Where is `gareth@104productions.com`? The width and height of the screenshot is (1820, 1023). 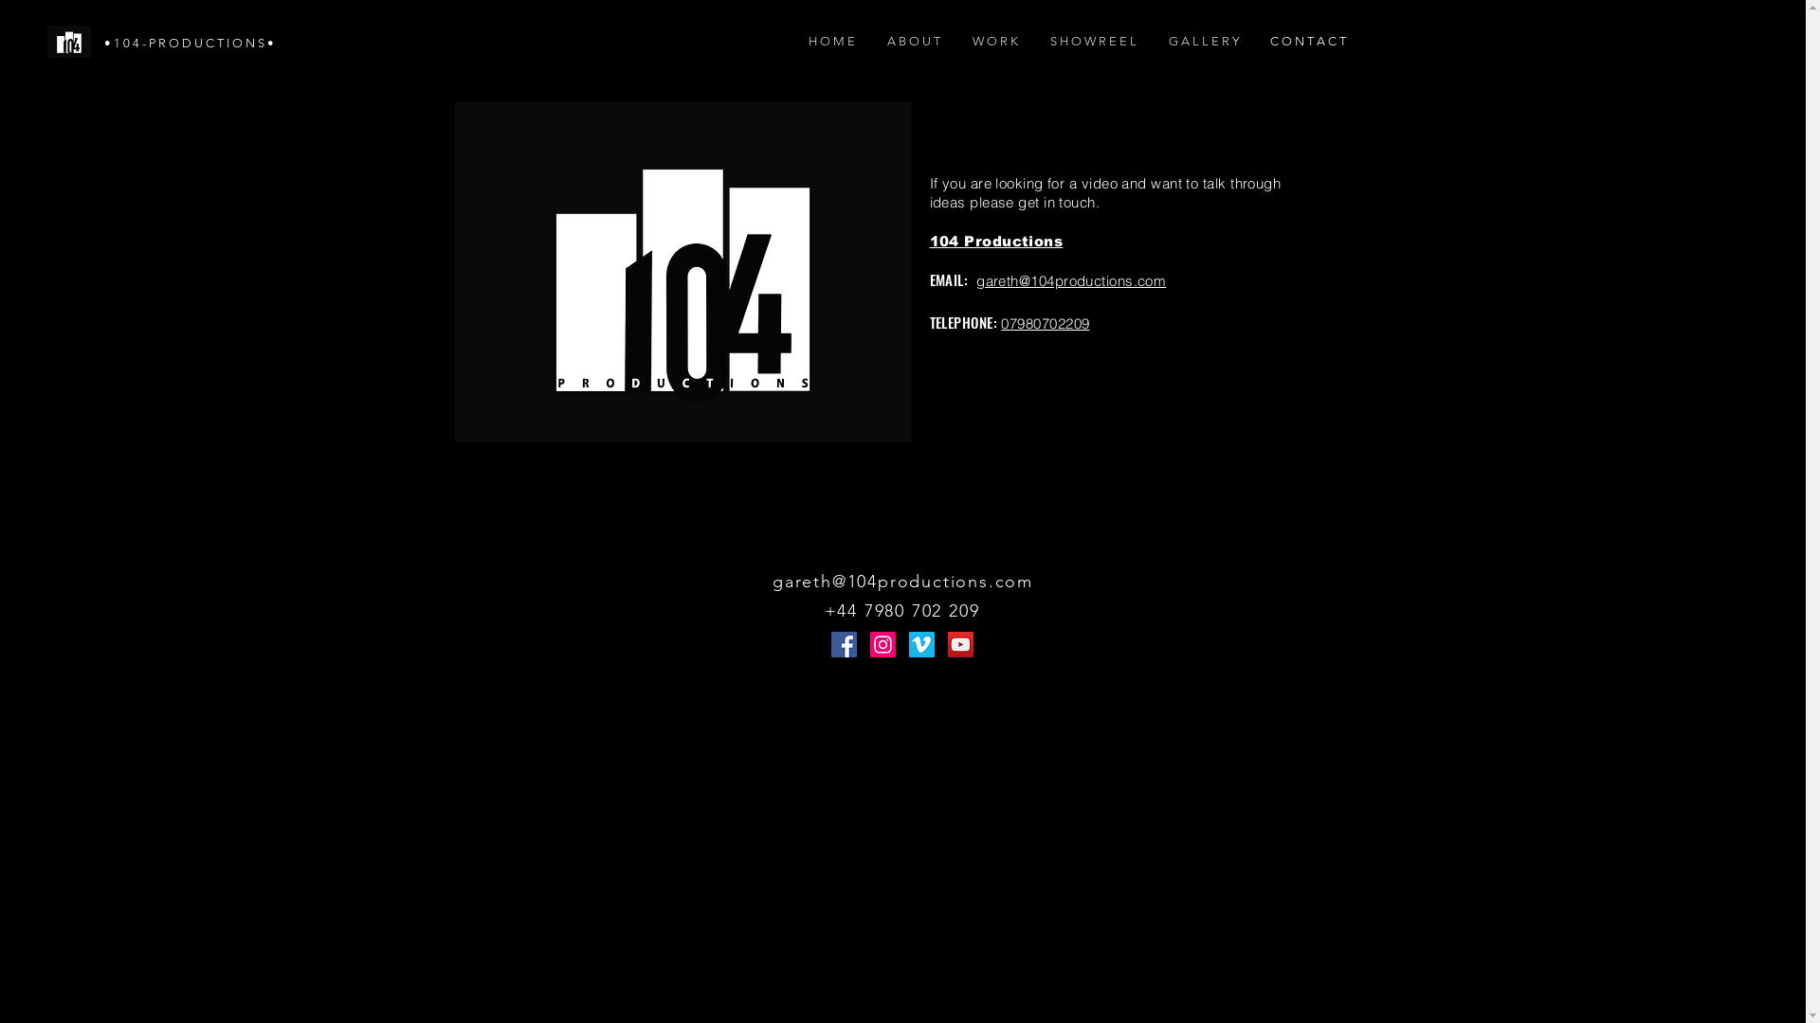
gareth@104productions.com is located at coordinates (902, 582).